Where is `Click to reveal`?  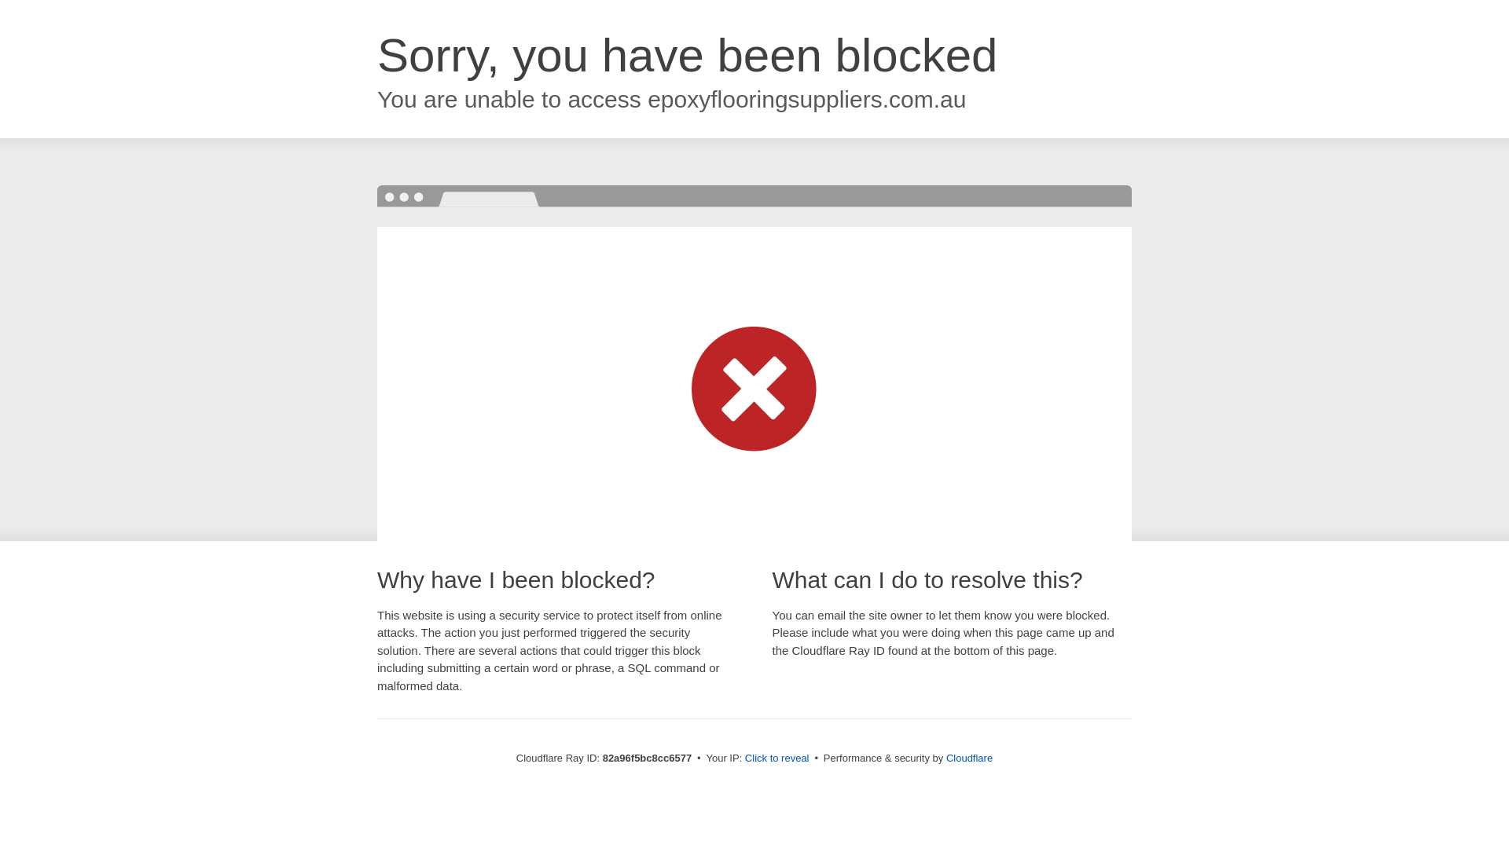
Click to reveal is located at coordinates (777, 758).